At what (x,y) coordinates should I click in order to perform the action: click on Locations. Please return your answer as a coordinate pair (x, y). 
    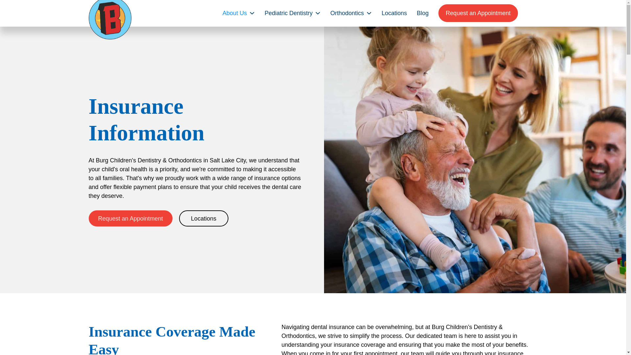
    Looking at the image, I should click on (394, 13).